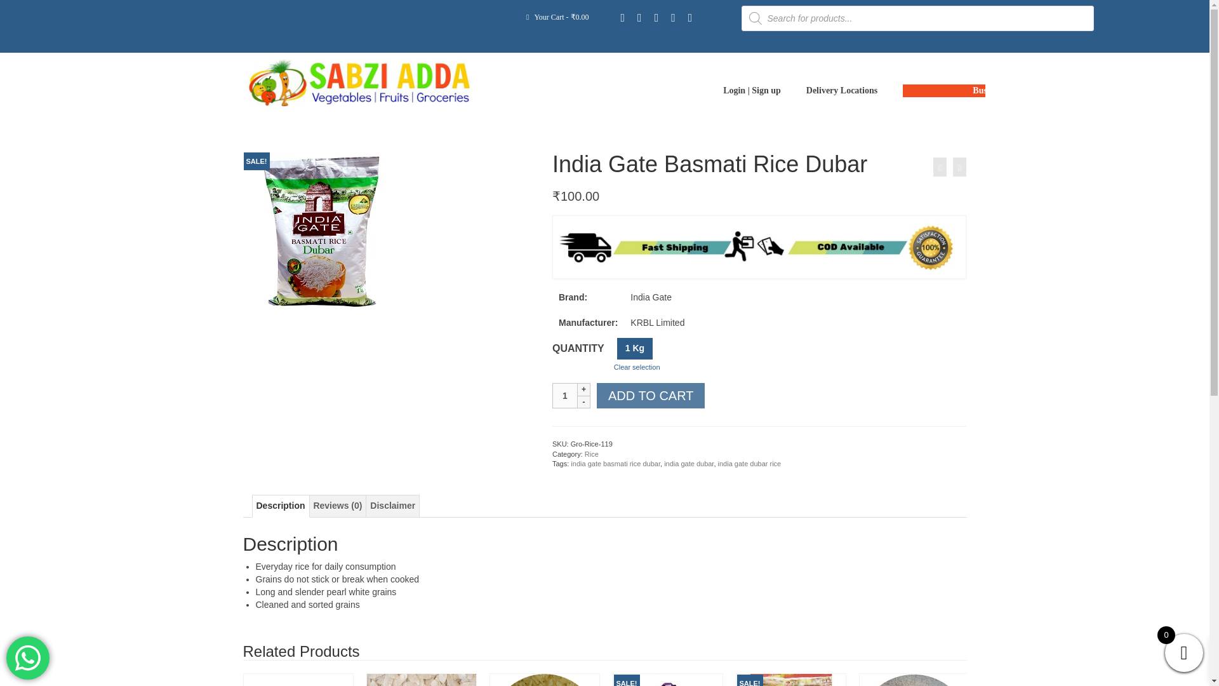 The image size is (1219, 686). I want to click on -, so click(584, 401).